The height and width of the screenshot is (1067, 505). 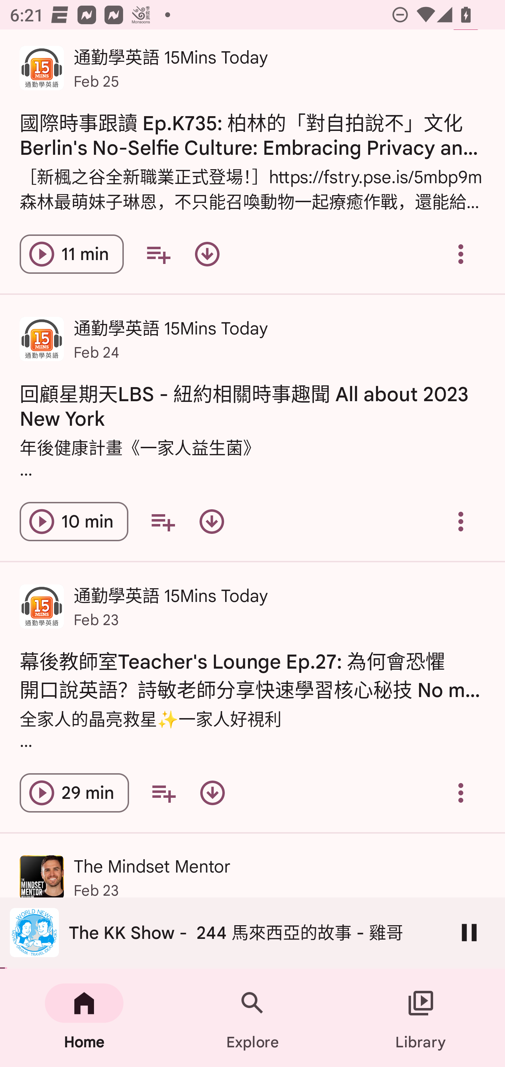 What do you see at coordinates (163, 521) in the screenshot?
I see `Add to your queue` at bounding box center [163, 521].